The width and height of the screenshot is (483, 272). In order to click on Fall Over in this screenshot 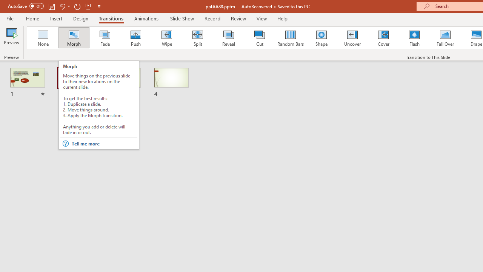, I will do `click(445, 38)`.